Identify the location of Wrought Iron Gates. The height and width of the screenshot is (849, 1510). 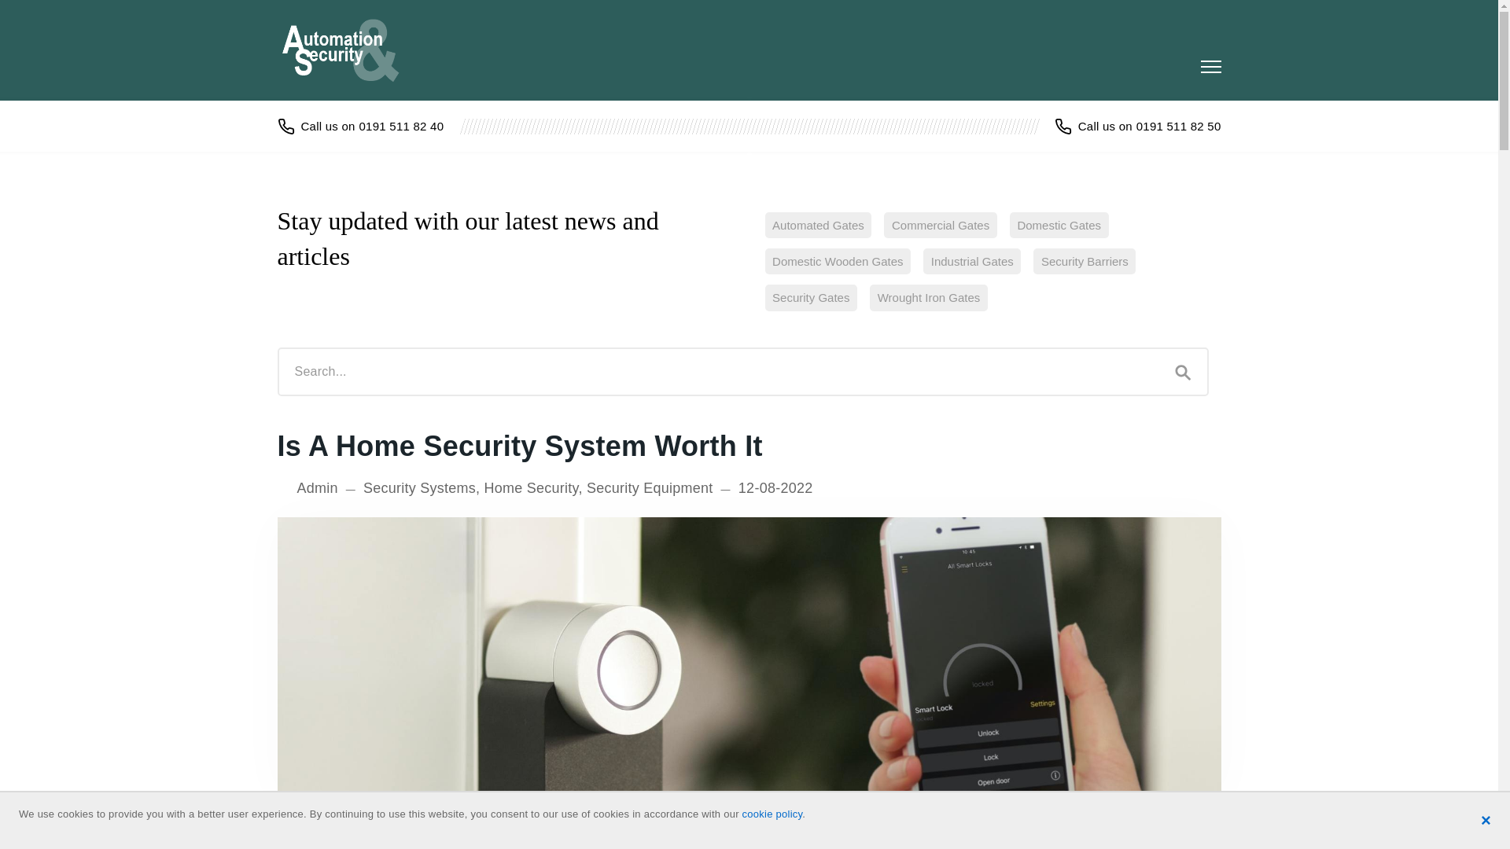
(928, 297).